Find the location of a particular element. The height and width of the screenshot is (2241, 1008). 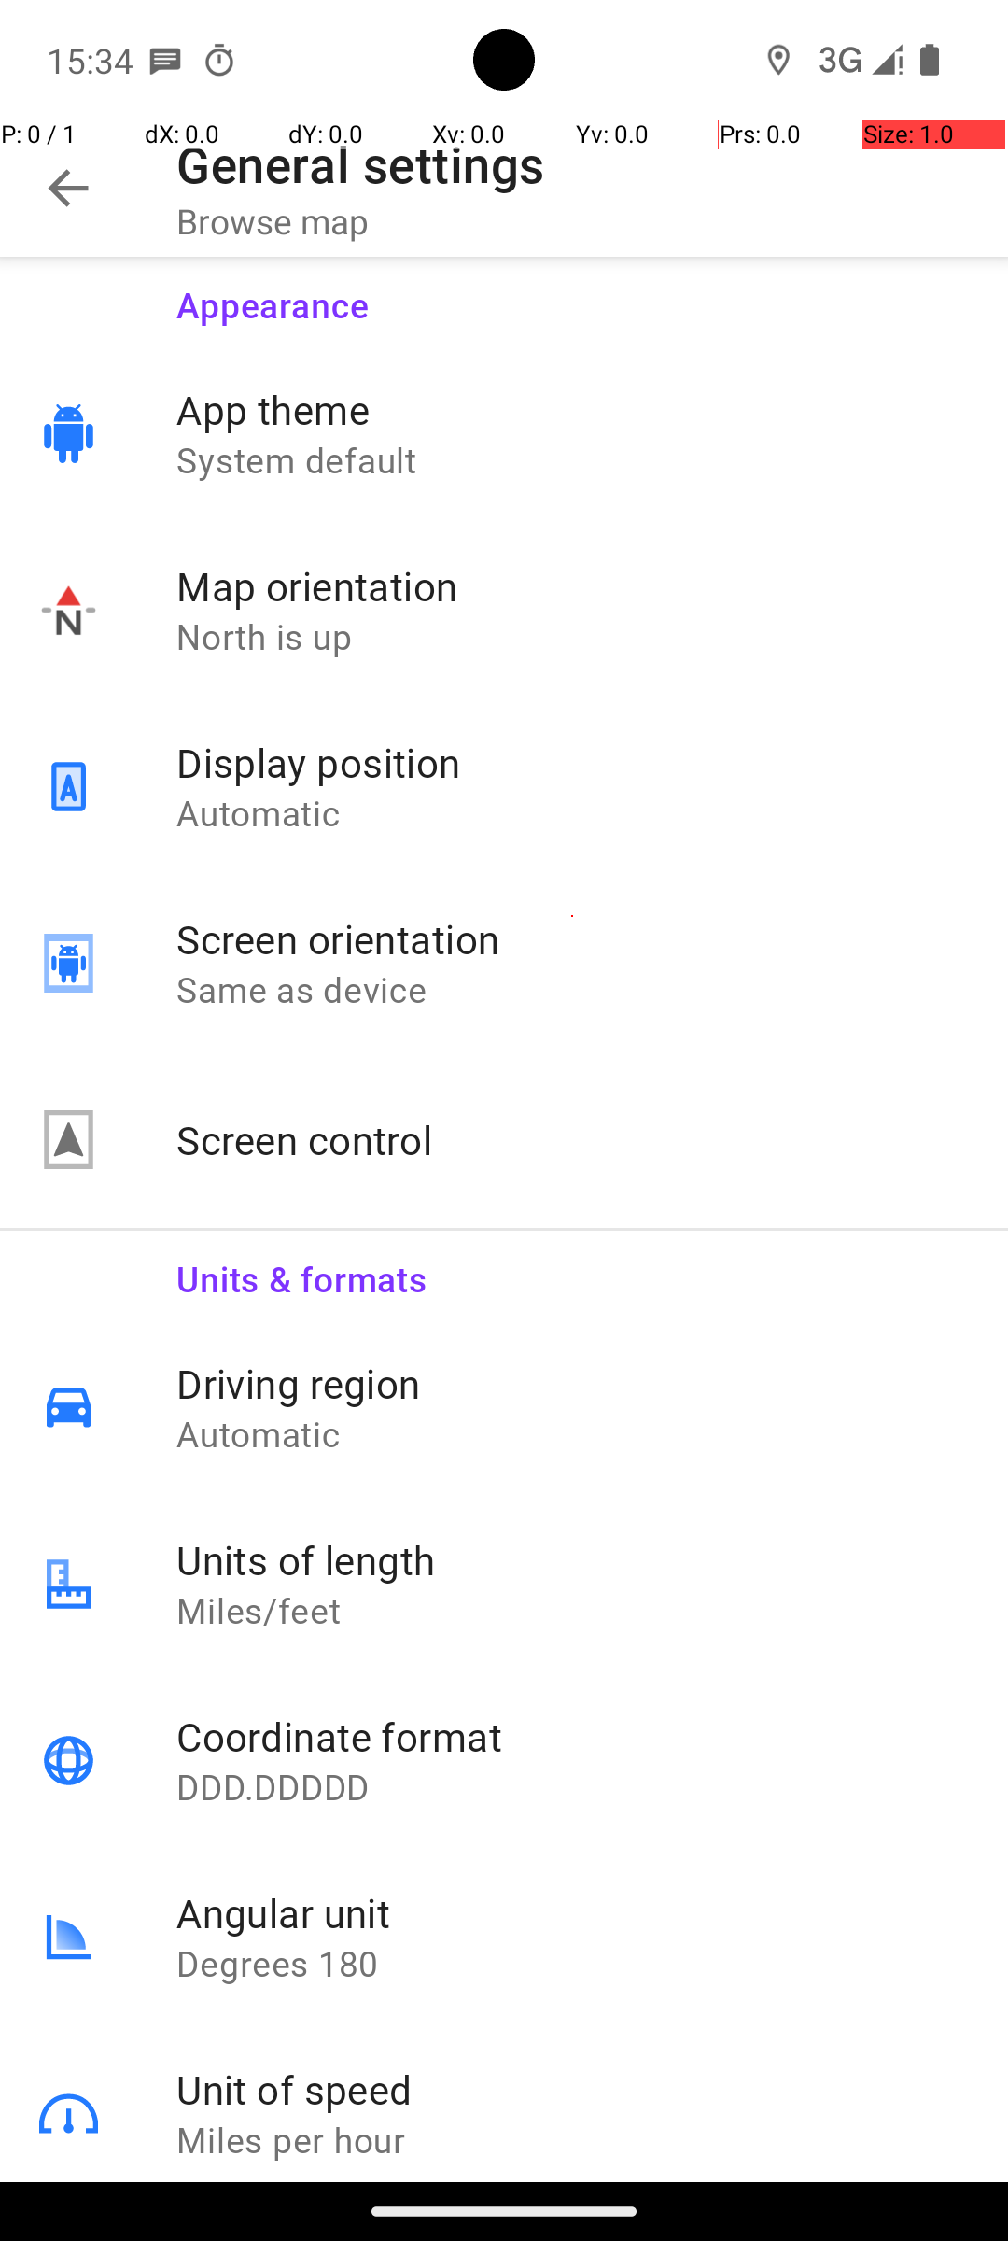

Units of length is located at coordinates (573, 1559).